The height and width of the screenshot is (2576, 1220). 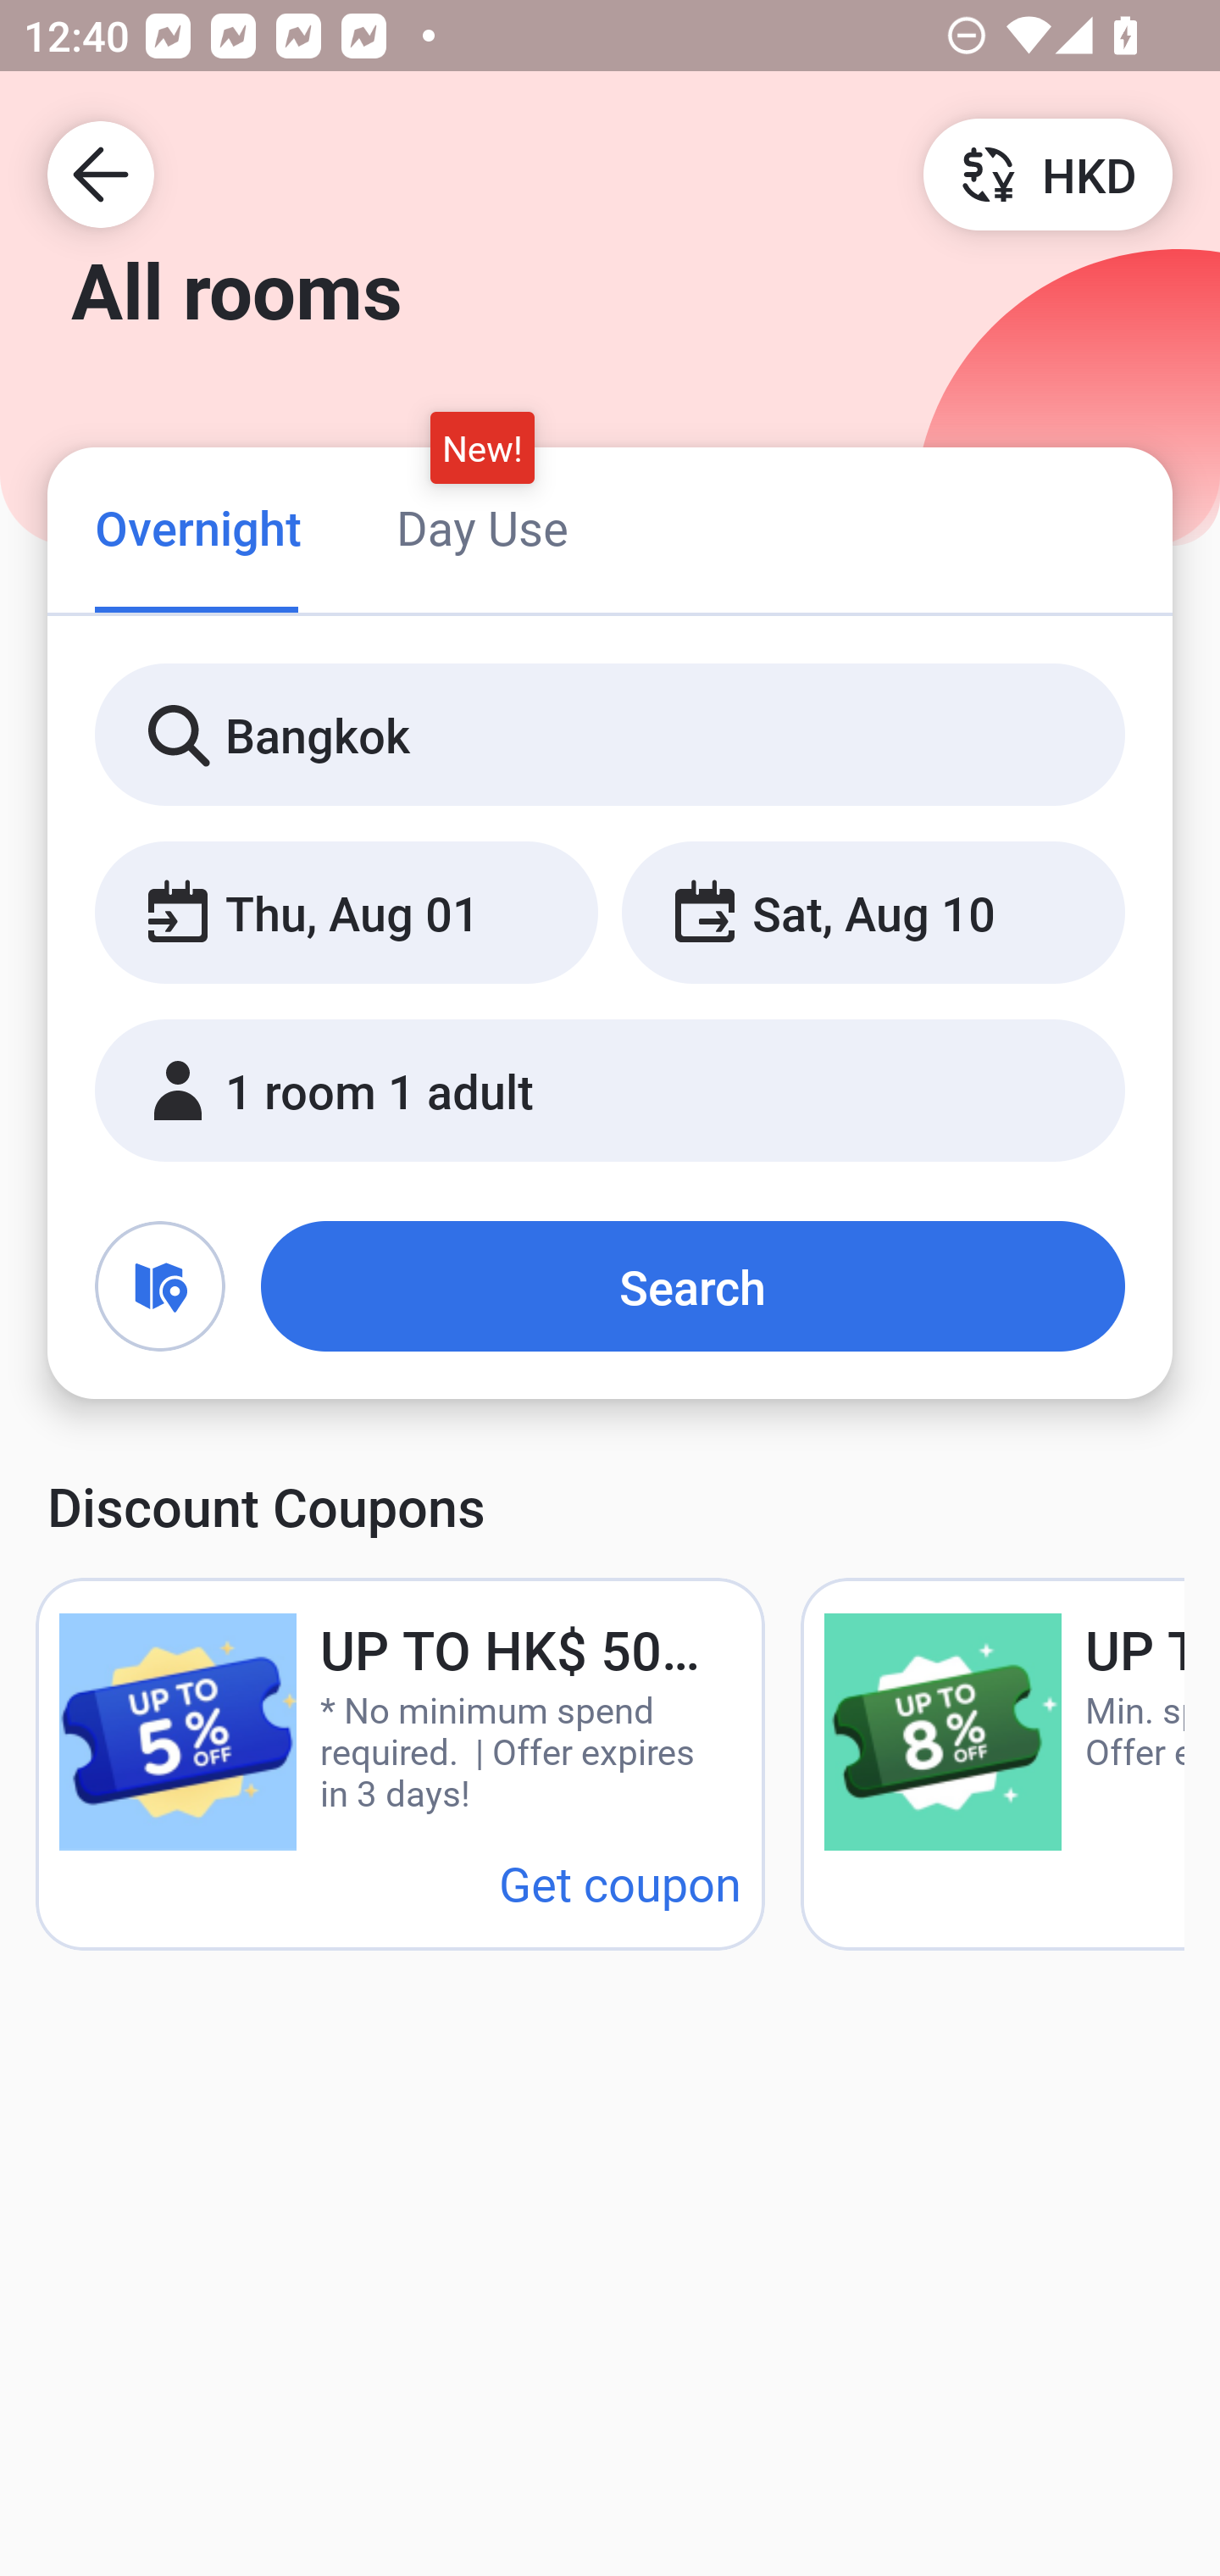 What do you see at coordinates (346, 913) in the screenshot?
I see `Thu, Aug 01` at bounding box center [346, 913].